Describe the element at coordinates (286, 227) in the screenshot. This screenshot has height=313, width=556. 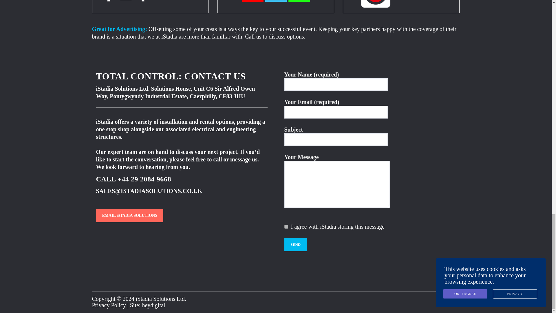
I see `1` at that location.